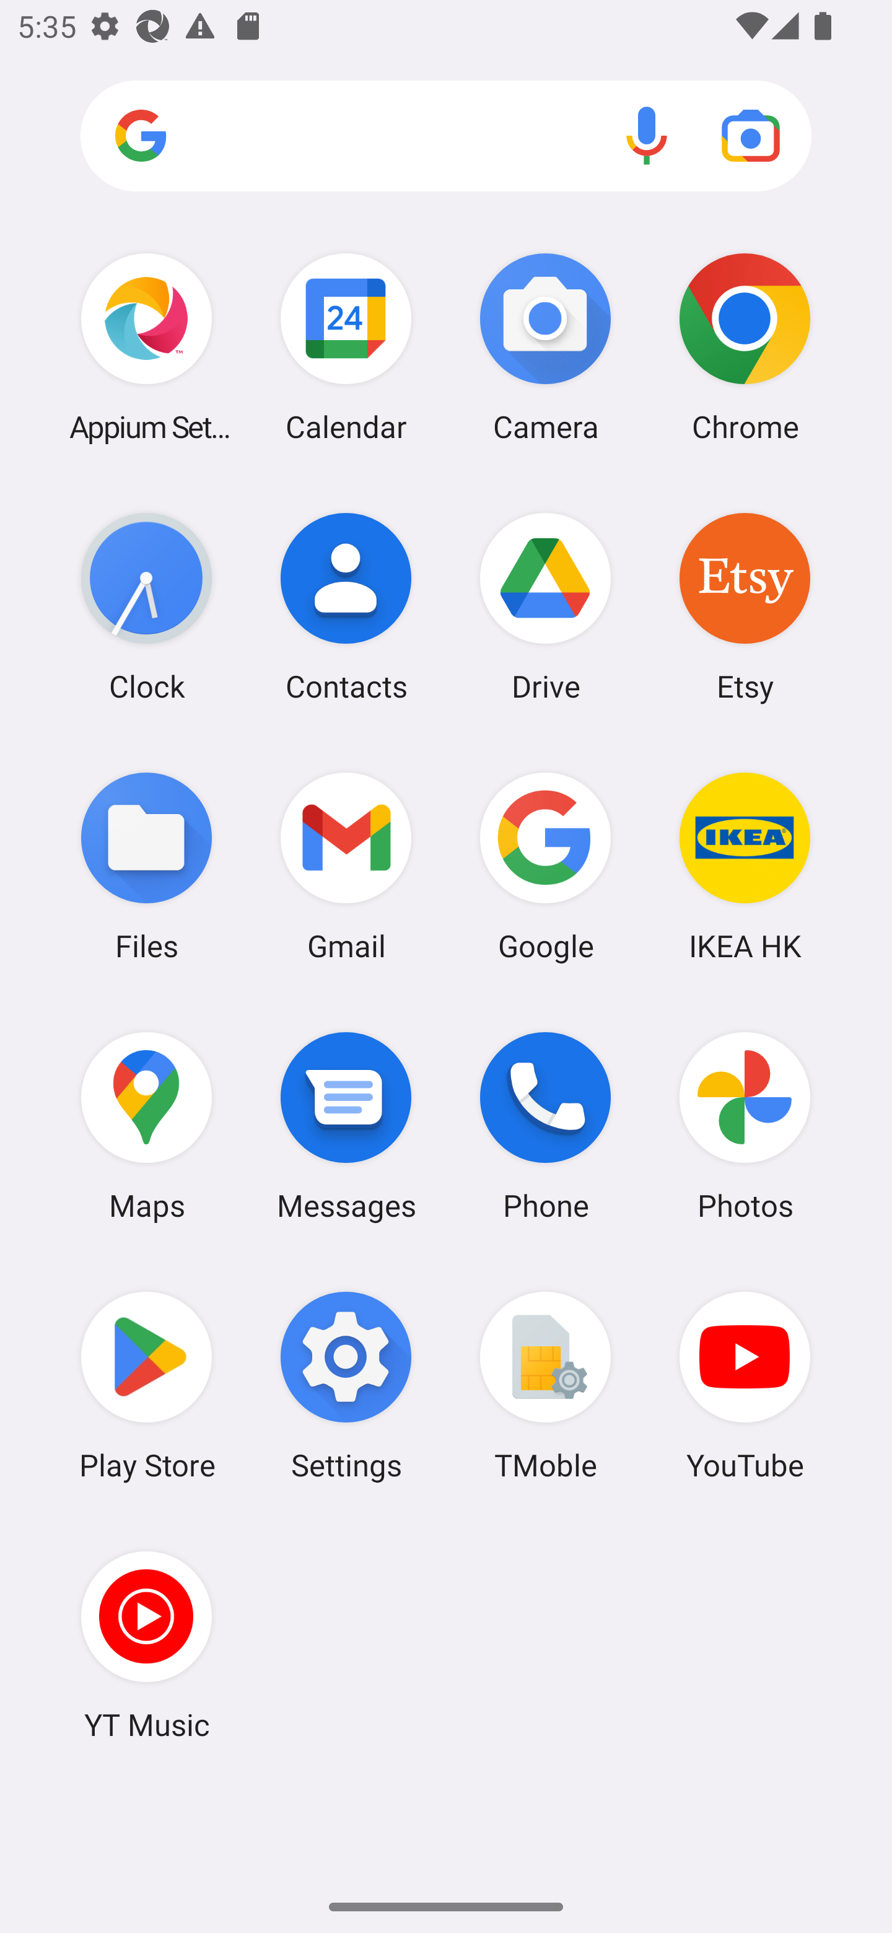 The width and height of the screenshot is (892, 1933). What do you see at coordinates (647, 135) in the screenshot?
I see `Voice search` at bounding box center [647, 135].